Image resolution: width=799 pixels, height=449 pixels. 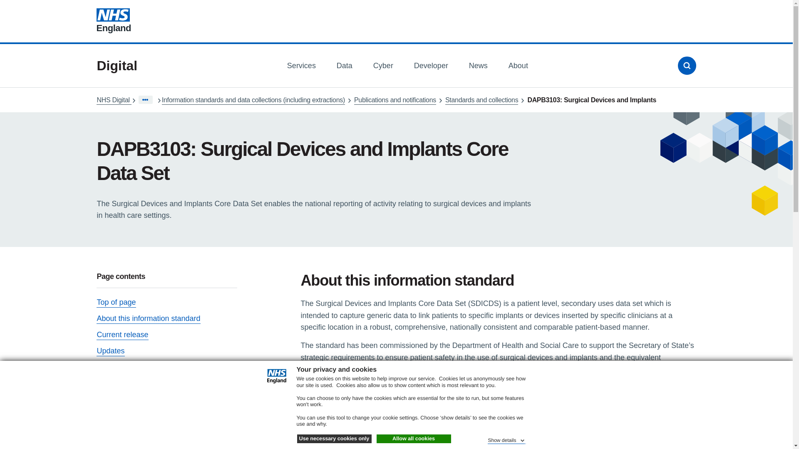 What do you see at coordinates (506, 439) in the screenshot?
I see `Show details` at bounding box center [506, 439].